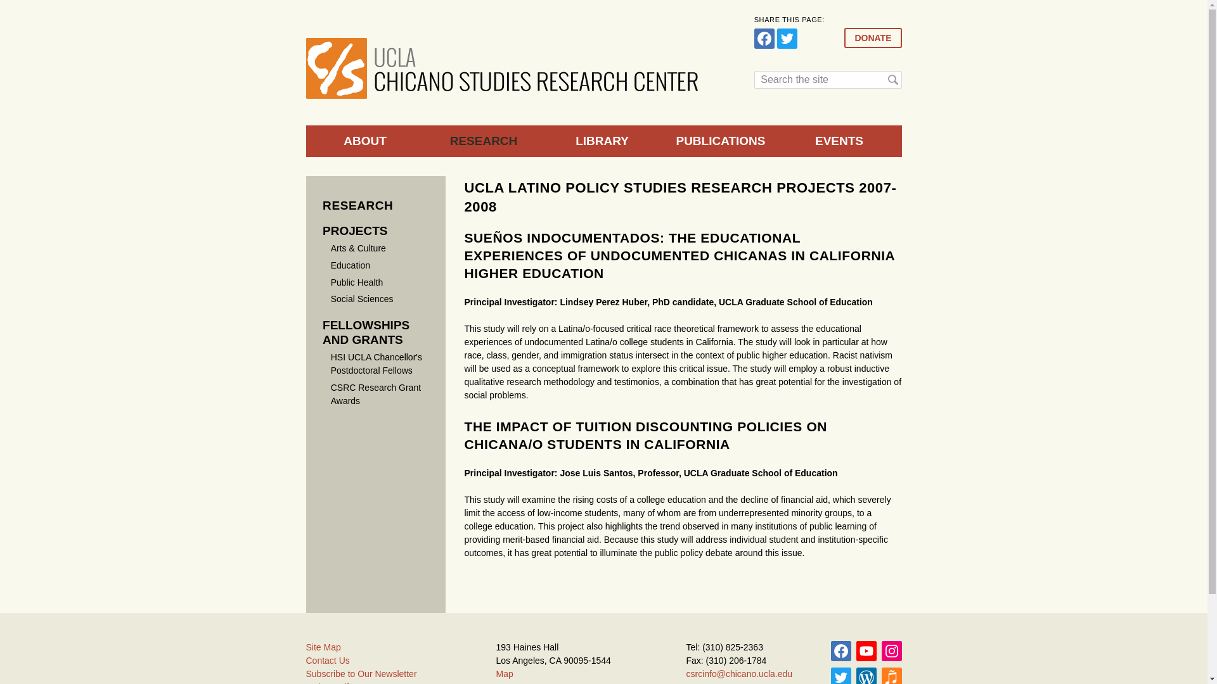  I want to click on Share on Facebook, so click(764, 38).